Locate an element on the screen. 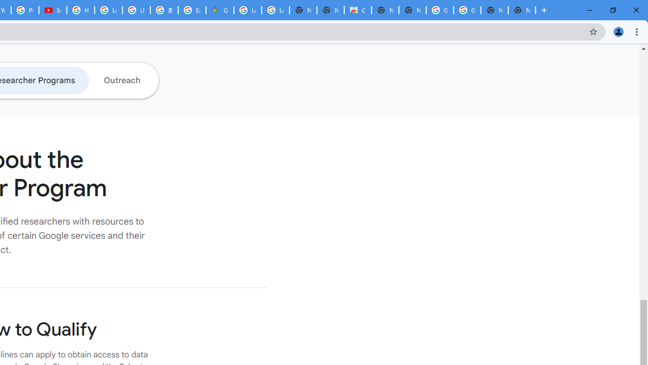 This screenshot has height=365, width=648. Outreach is located at coordinates (121, 80).